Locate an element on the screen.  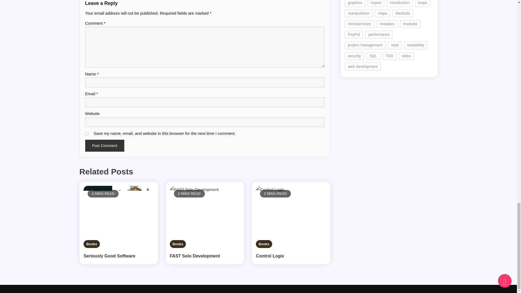
Books is located at coordinates (178, 244).